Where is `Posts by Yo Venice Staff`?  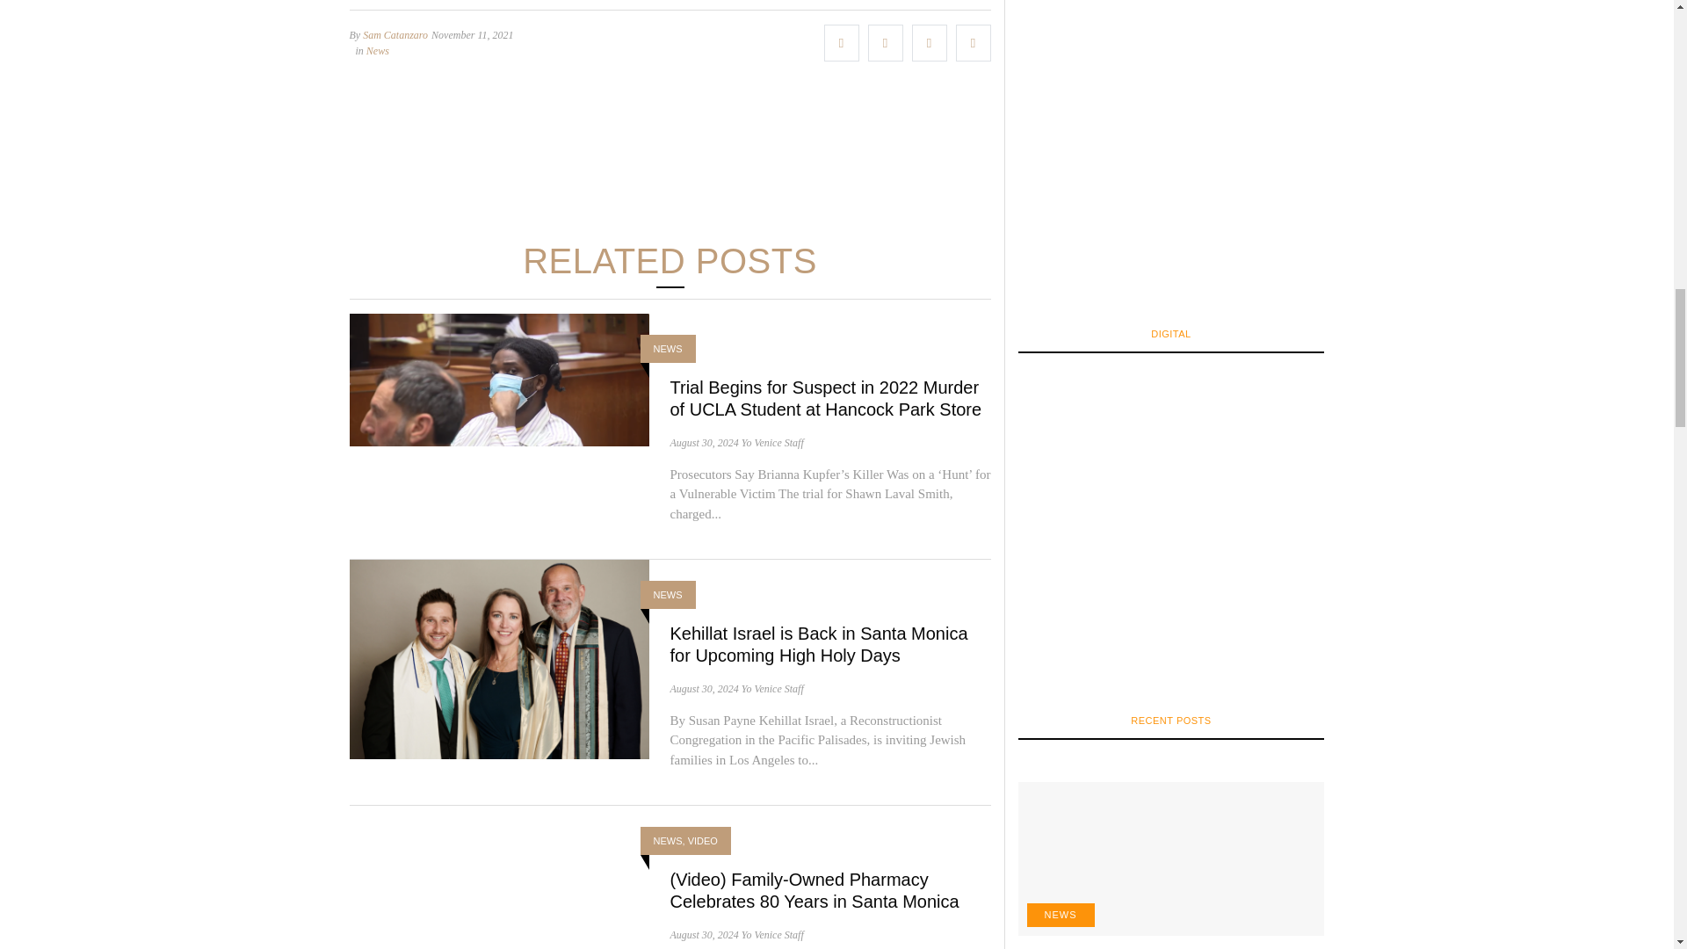
Posts by Yo Venice Staff is located at coordinates (773, 934).